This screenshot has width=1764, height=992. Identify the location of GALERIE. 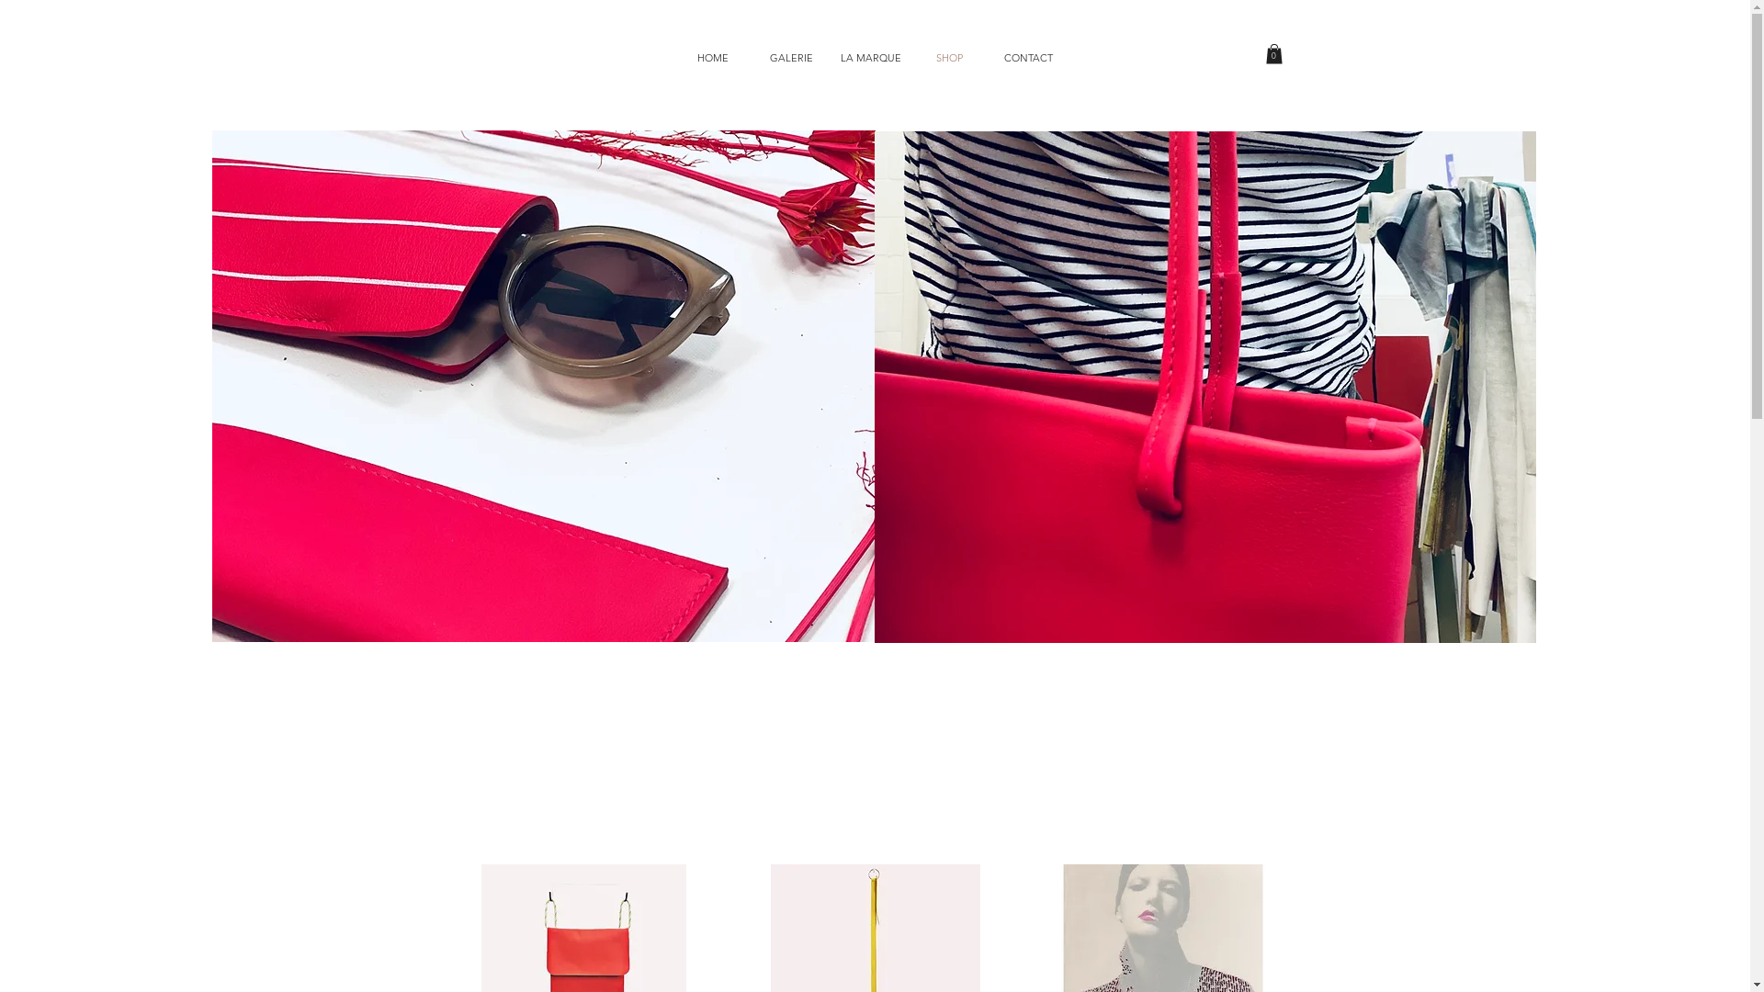
(791, 57).